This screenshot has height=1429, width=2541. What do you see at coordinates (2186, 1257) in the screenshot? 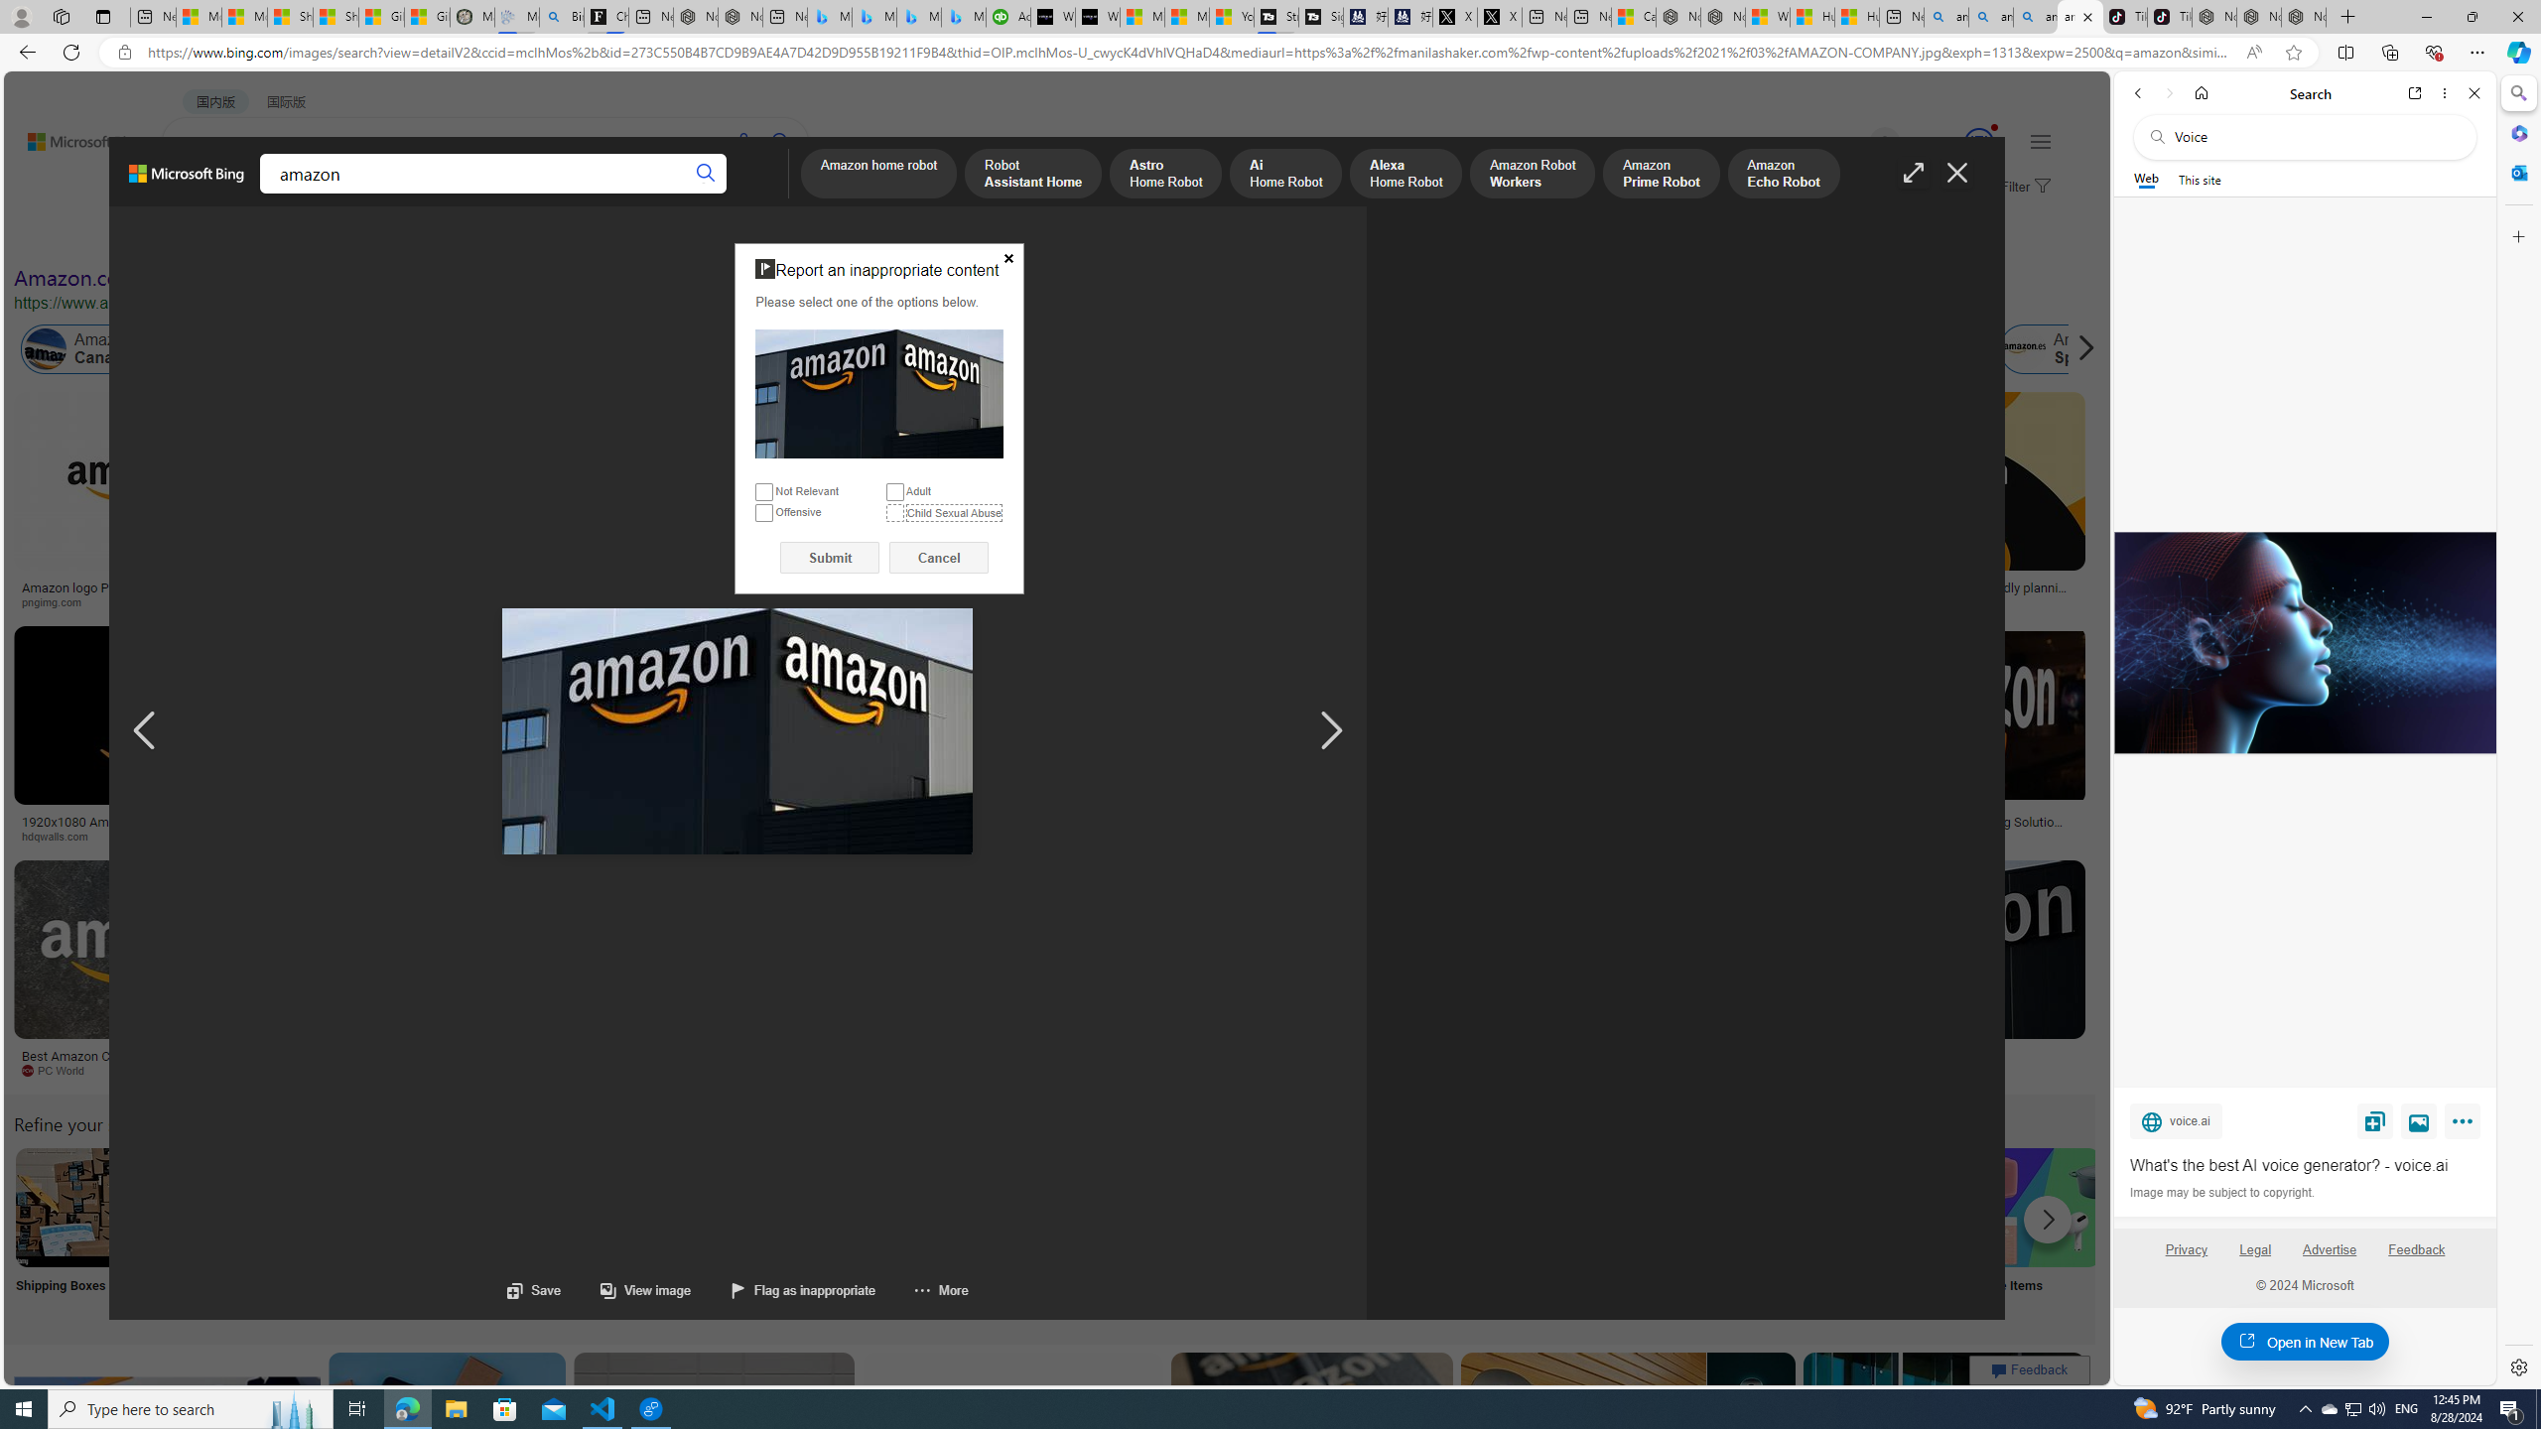
I see `Privacy` at bounding box center [2186, 1257].